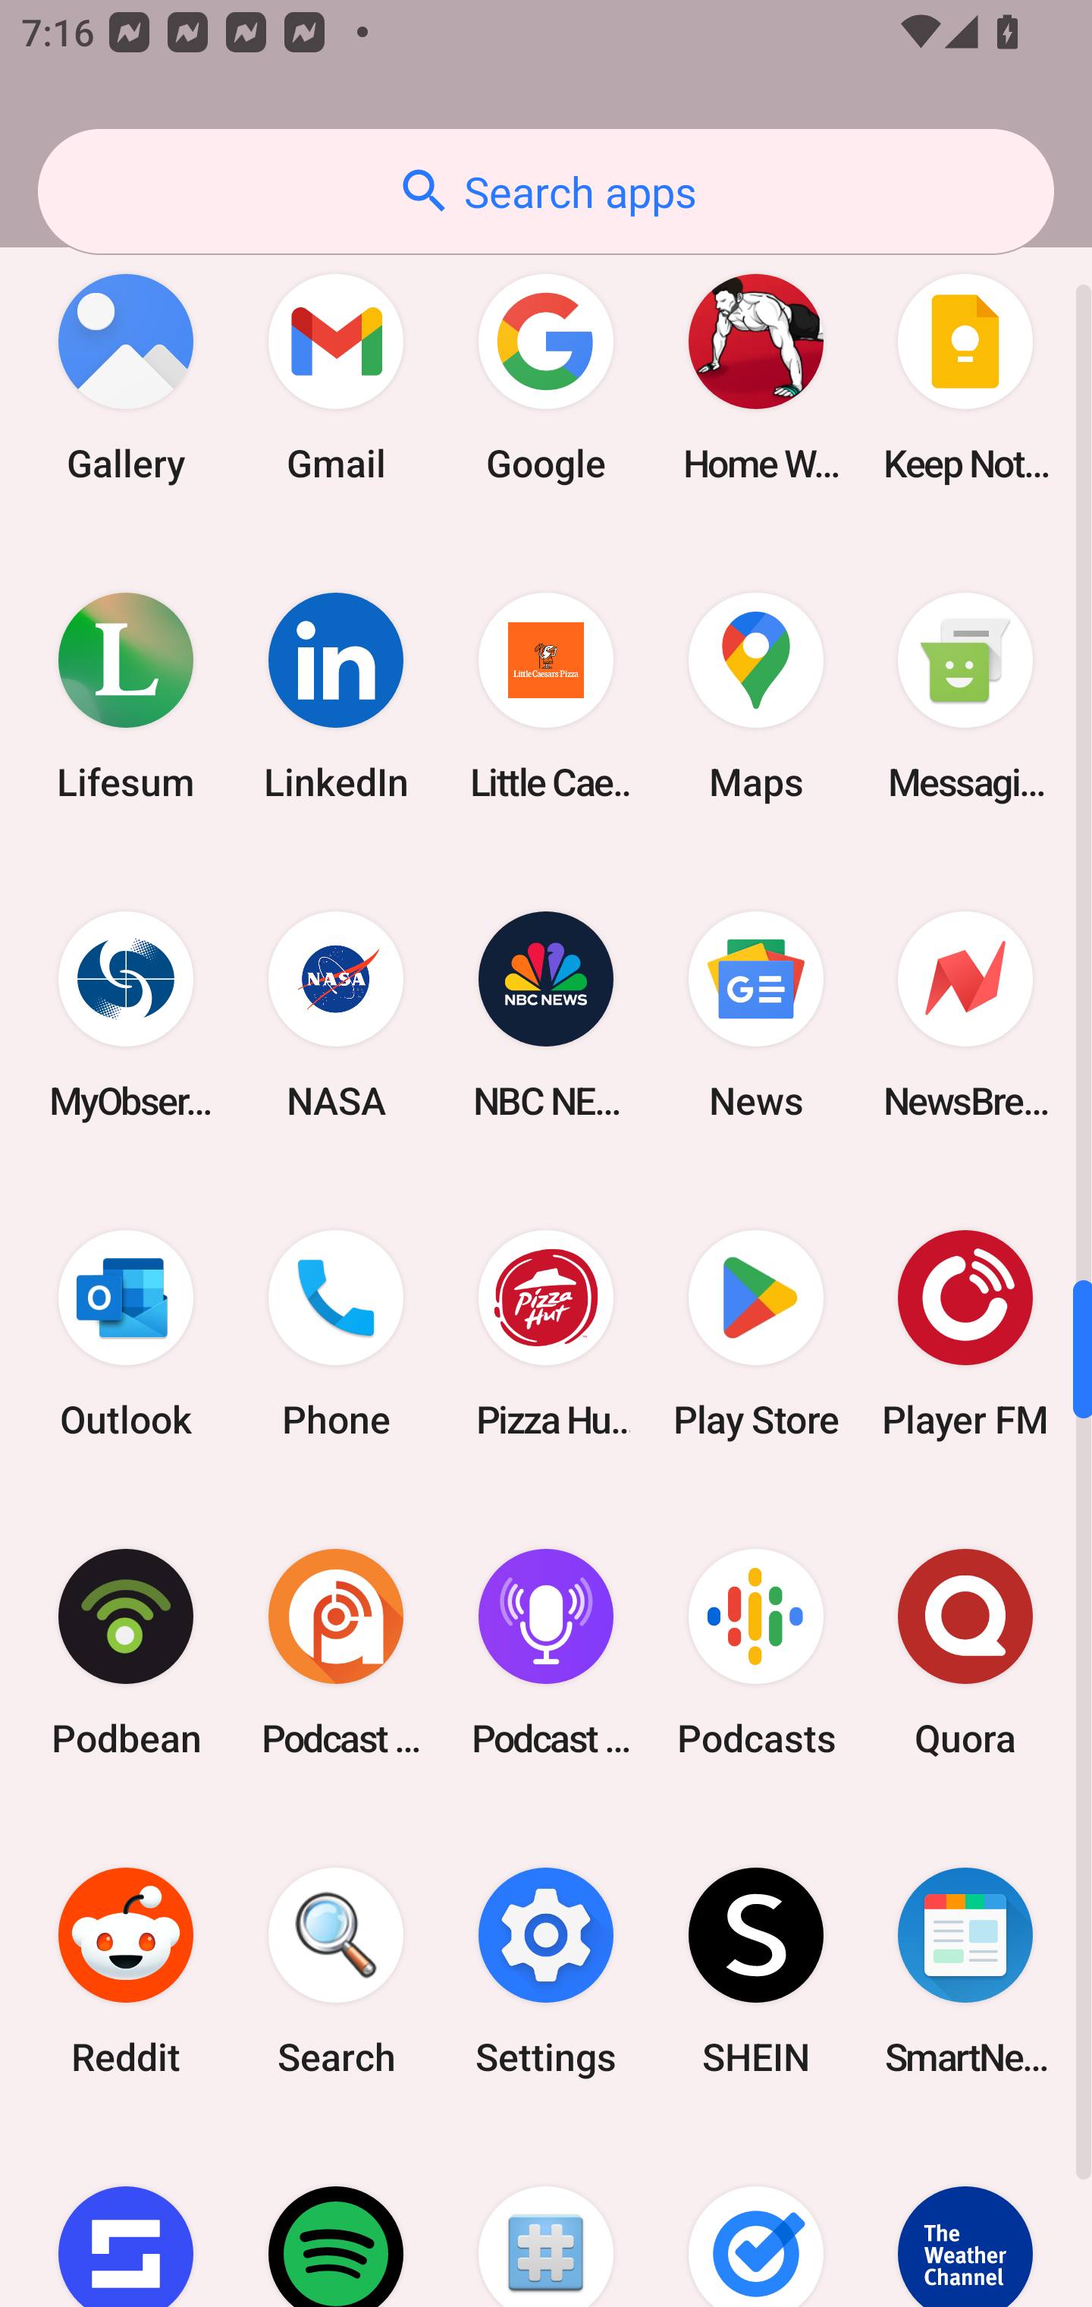  Describe the element at coordinates (336, 2219) in the screenshot. I see `Spotify` at that location.